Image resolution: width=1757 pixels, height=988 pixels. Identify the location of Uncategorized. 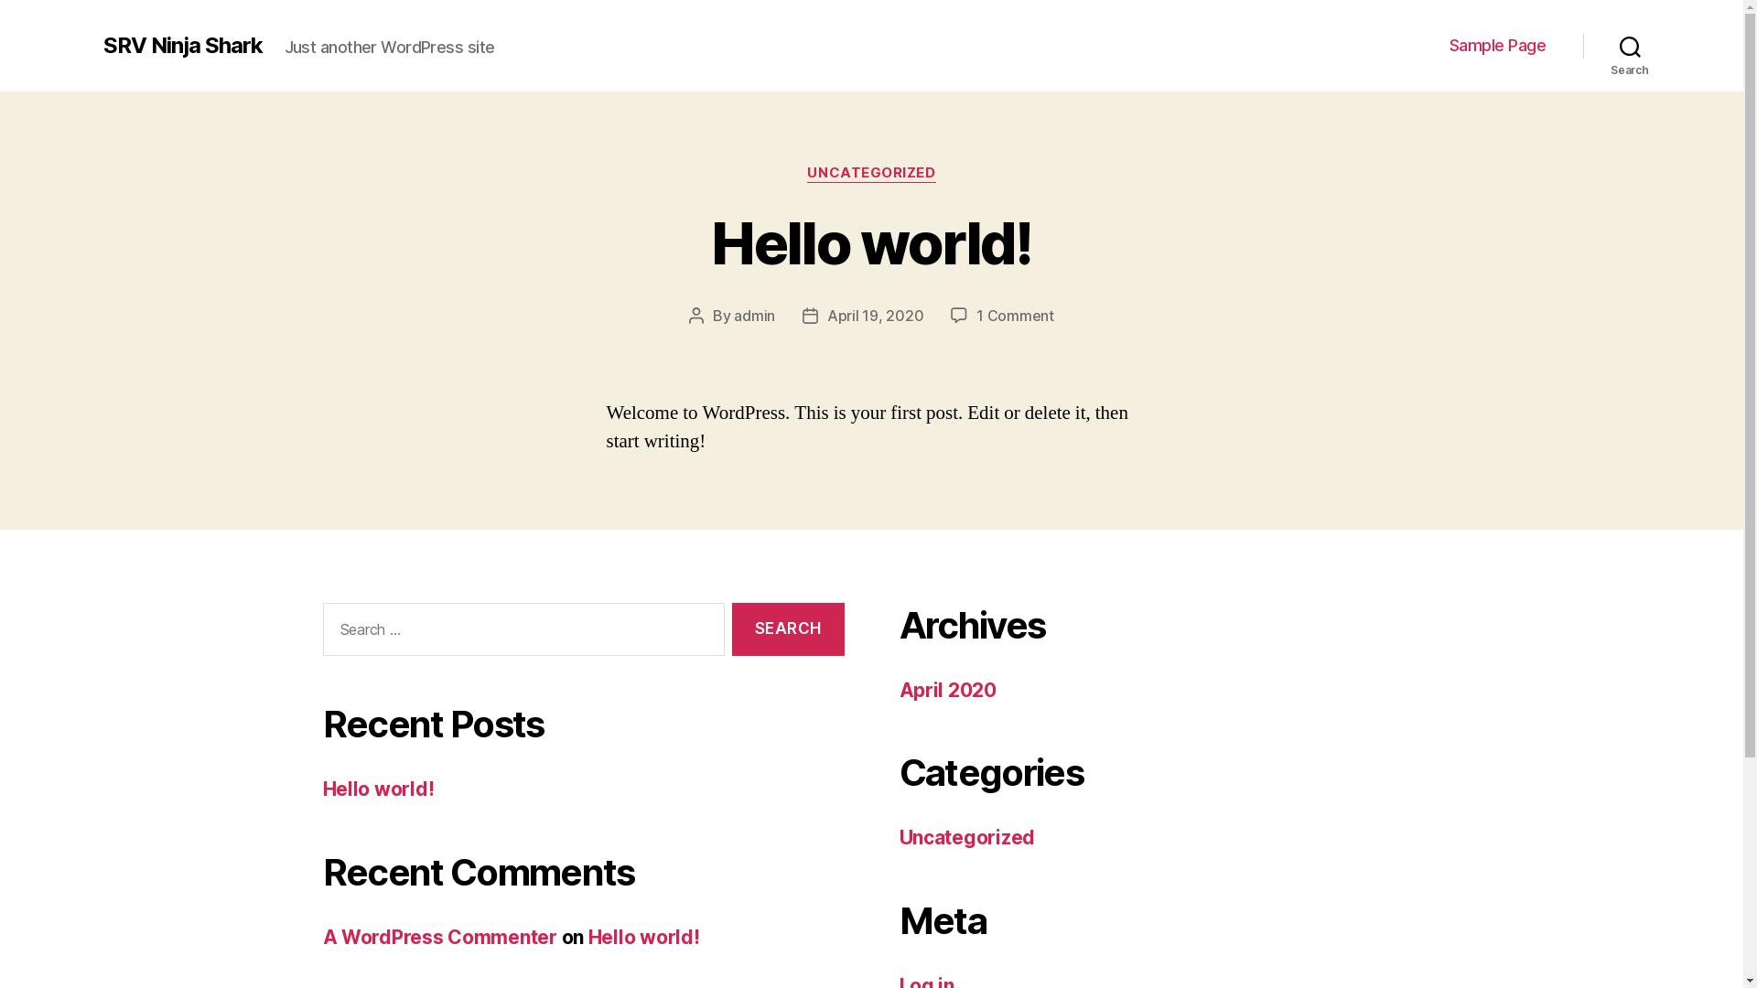
(966, 838).